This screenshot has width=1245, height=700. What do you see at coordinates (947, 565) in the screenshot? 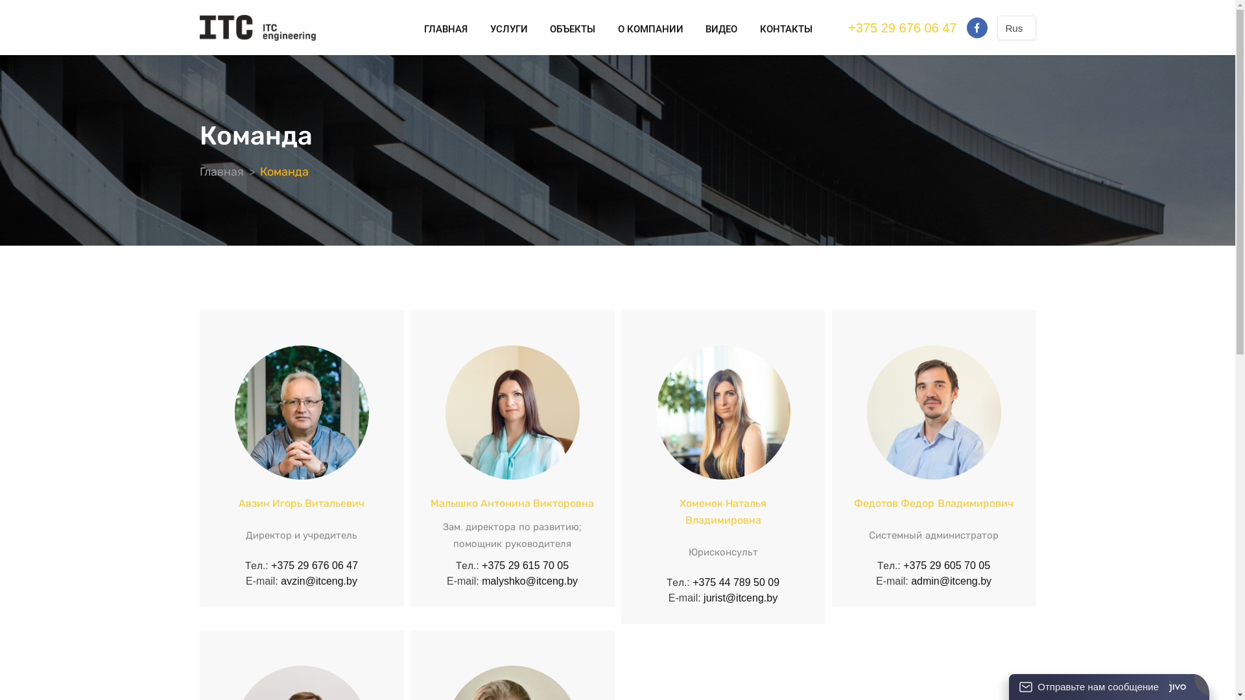
I see `+375 29 605 70 05` at bounding box center [947, 565].